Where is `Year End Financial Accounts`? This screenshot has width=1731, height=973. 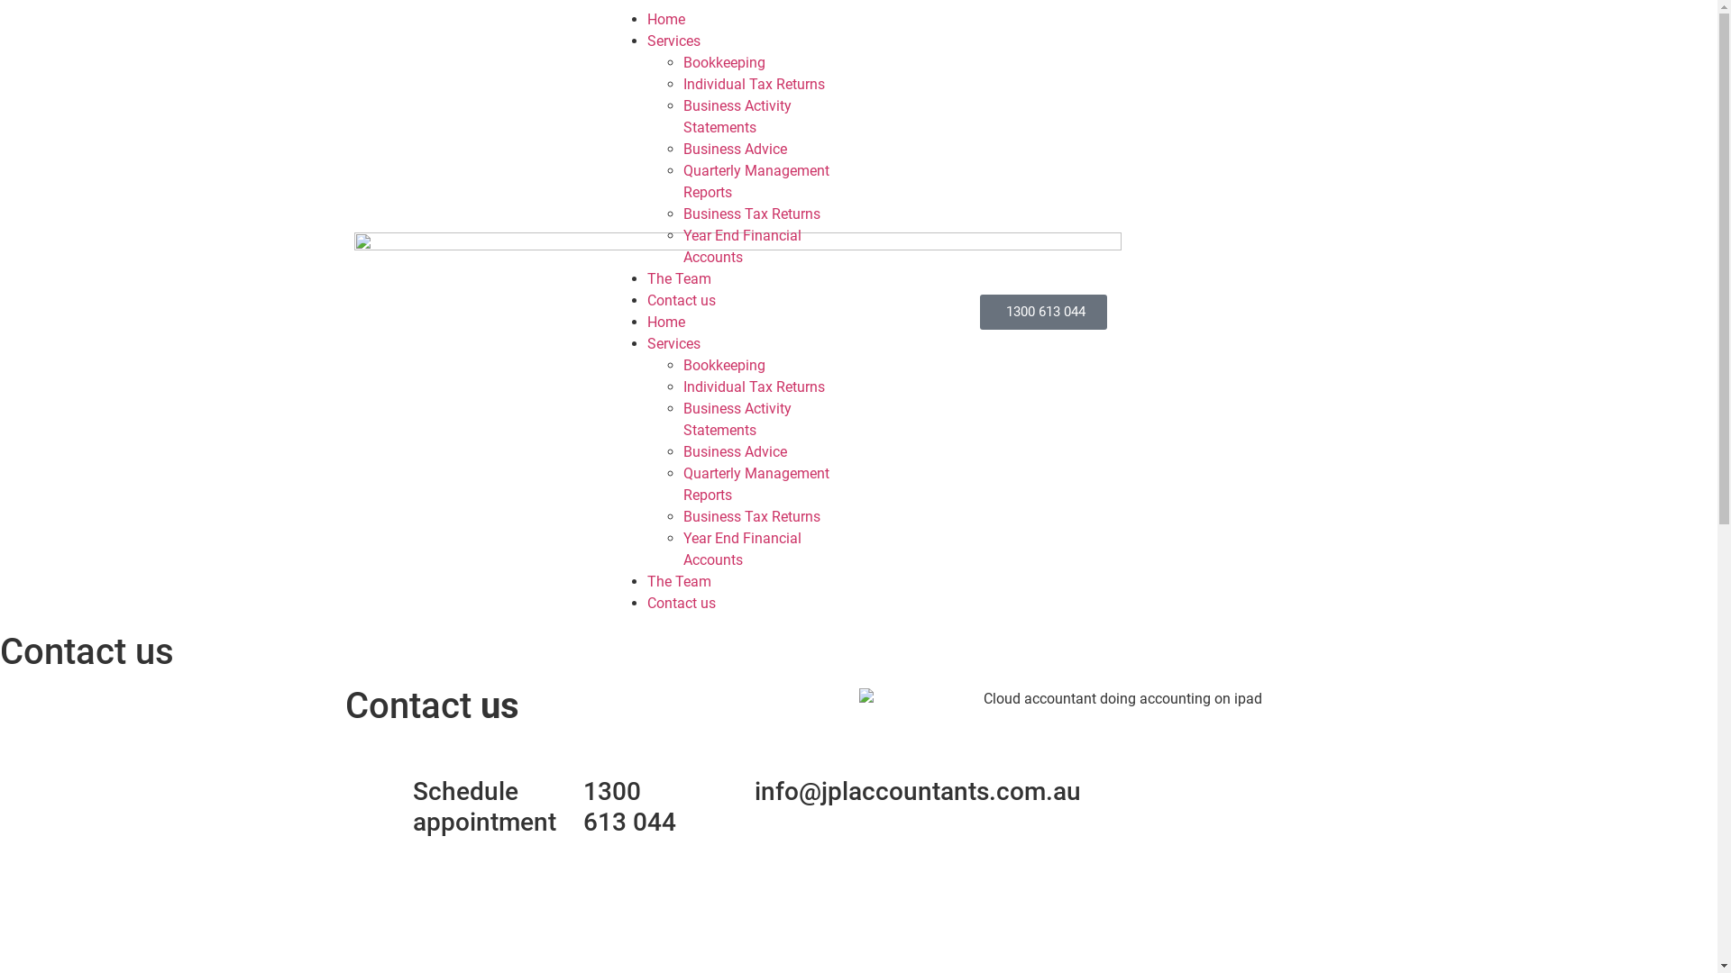 Year End Financial Accounts is located at coordinates (743, 550).